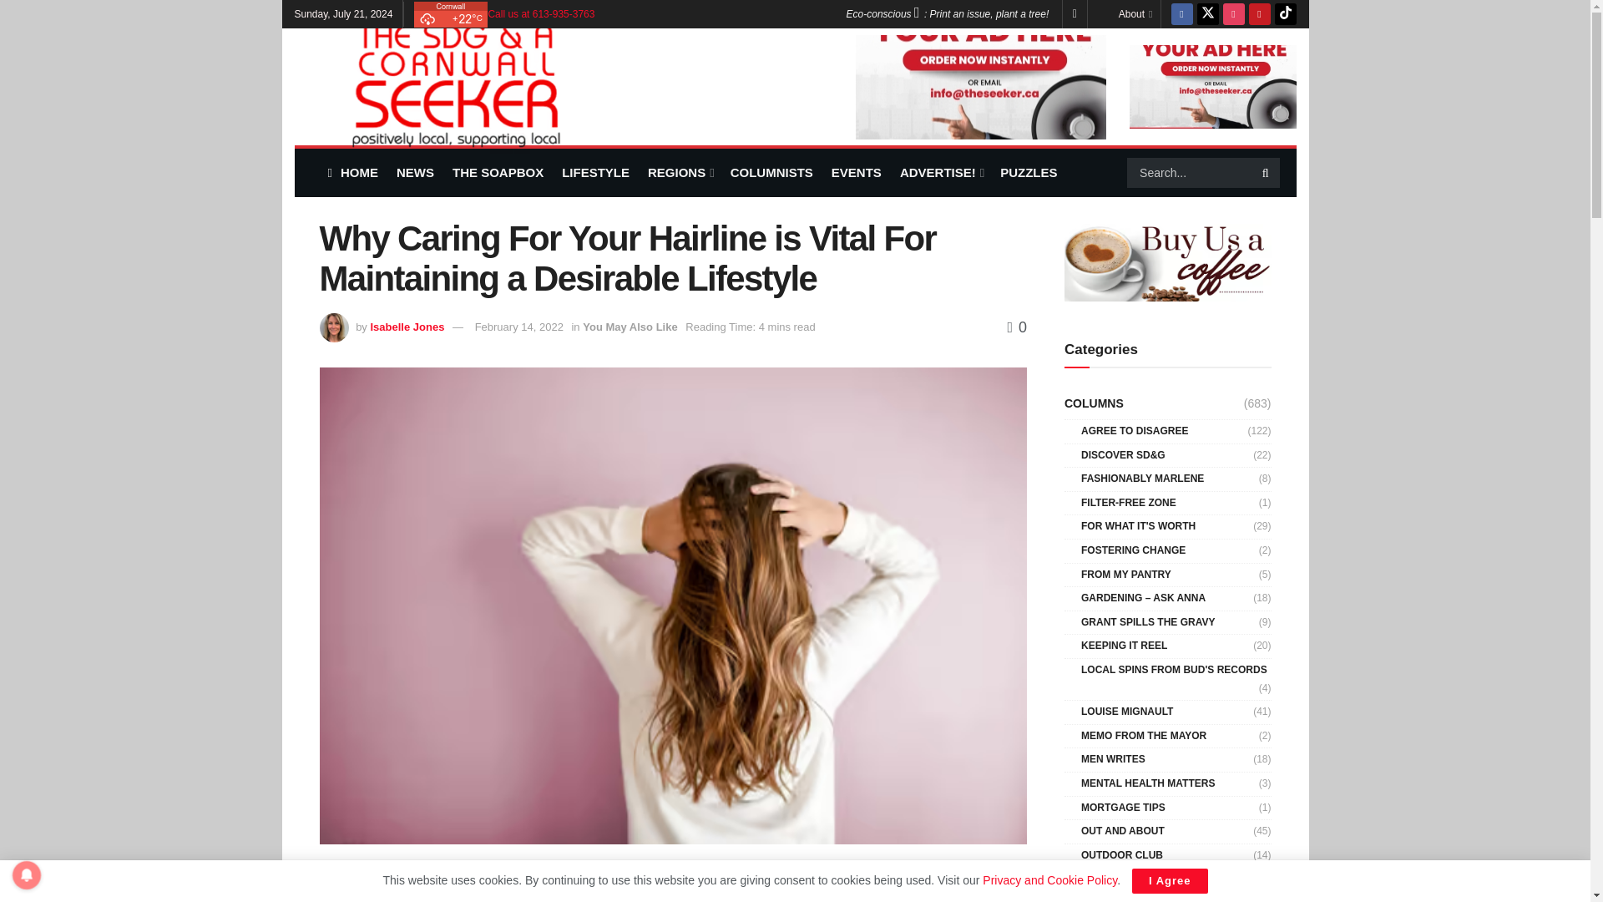 The image size is (1603, 902). Describe the element at coordinates (596, 172) in the screenshot. I see `LIFESTYLE` at that location.